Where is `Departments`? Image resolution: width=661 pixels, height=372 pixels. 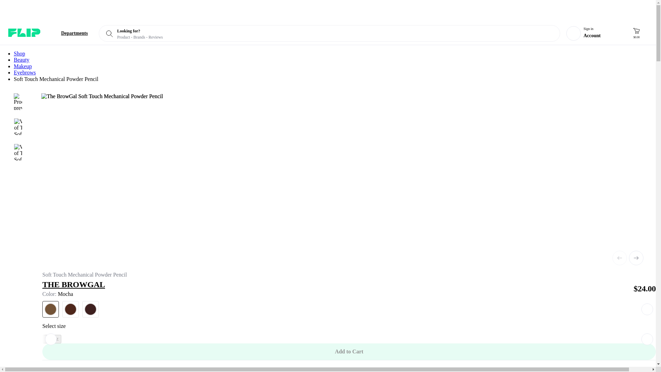 Departments is located at coordinates (69, 33).